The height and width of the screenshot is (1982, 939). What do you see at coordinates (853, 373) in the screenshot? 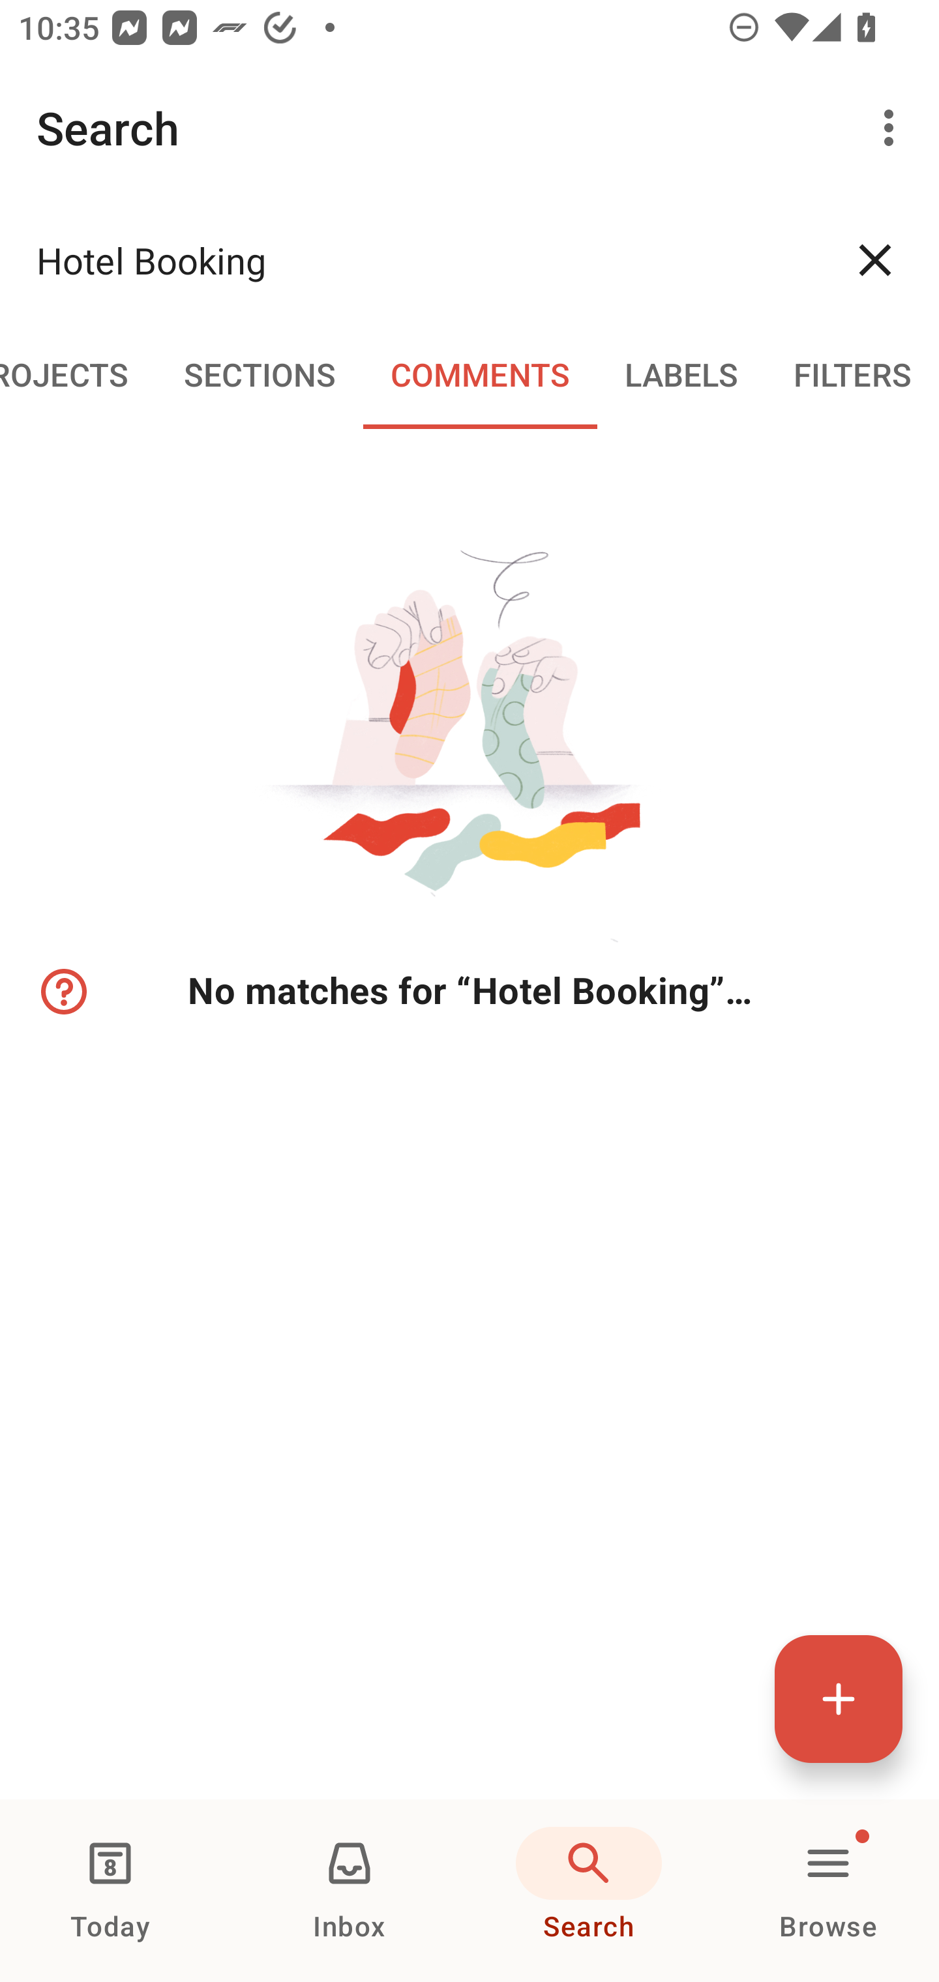
I see `Filters FILTERS` at bounding box center [853, 373].